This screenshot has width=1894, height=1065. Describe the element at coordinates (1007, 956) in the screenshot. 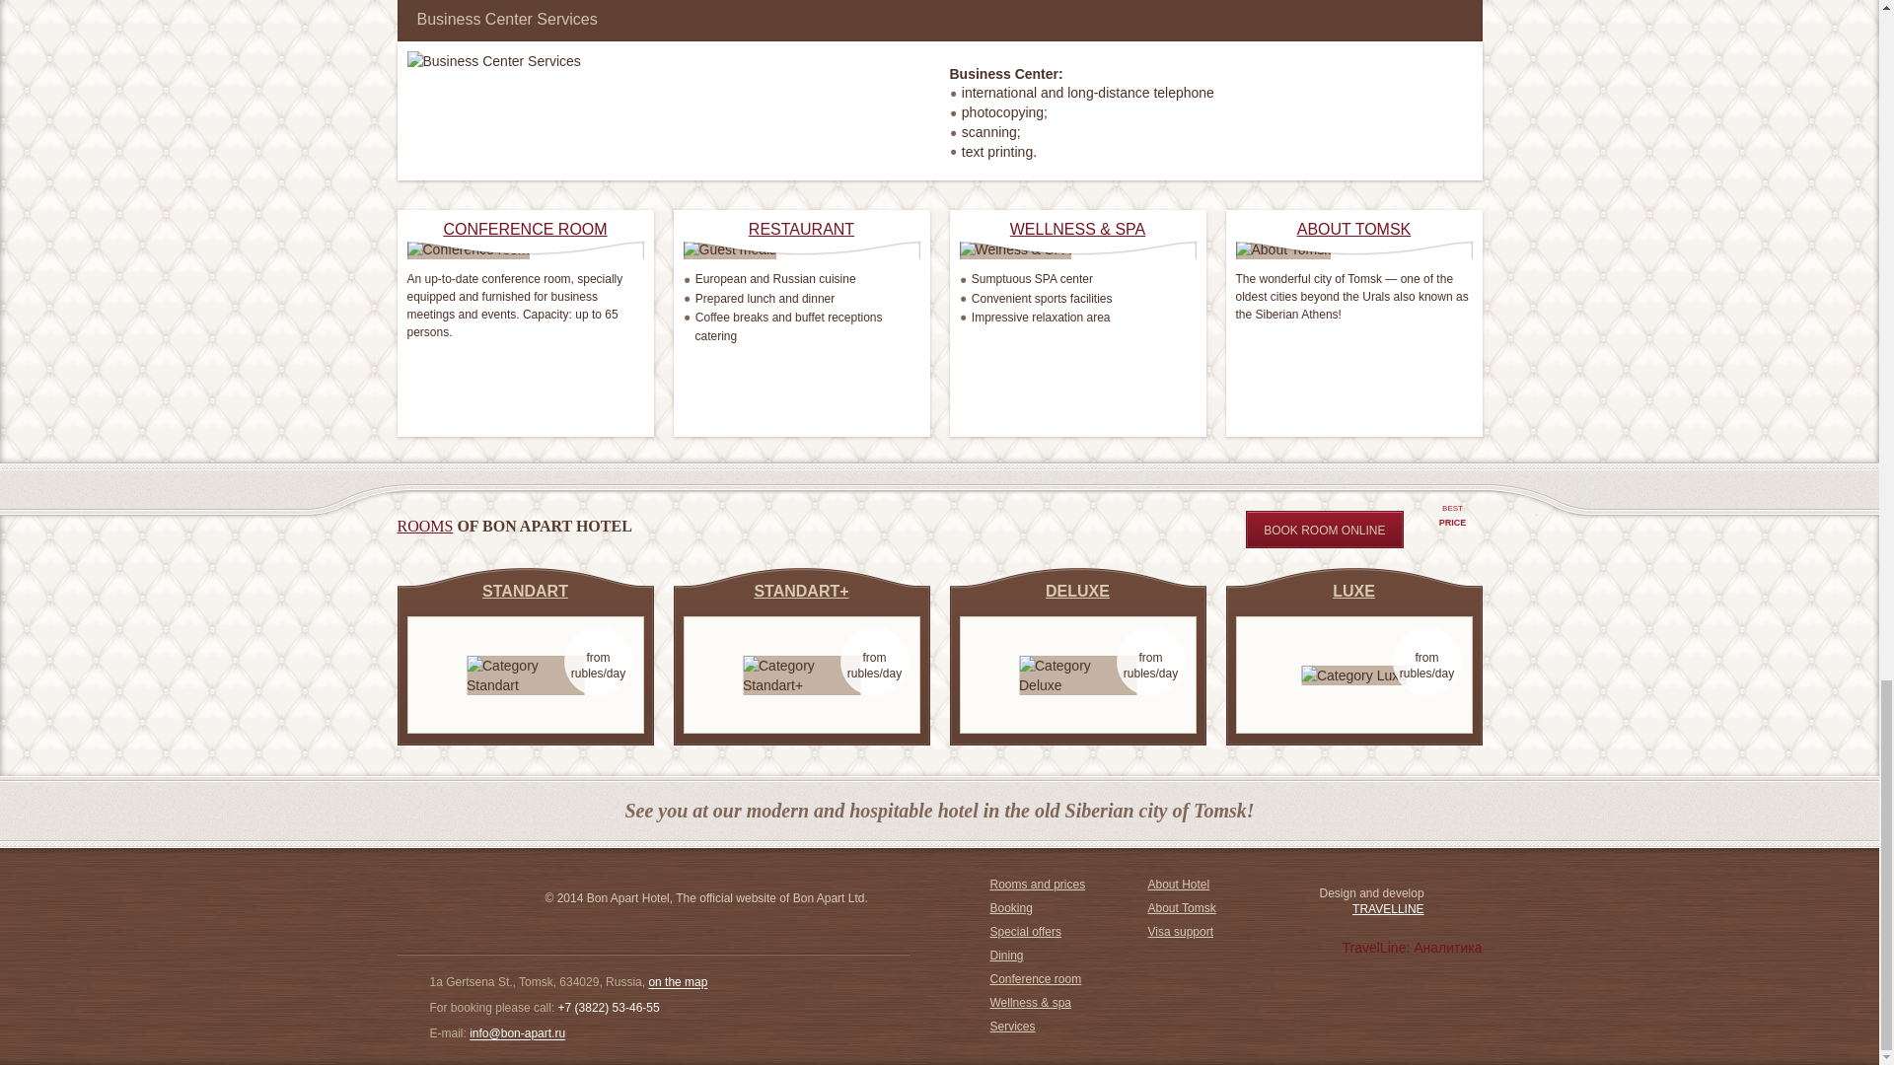

I see `Dining` at that location.